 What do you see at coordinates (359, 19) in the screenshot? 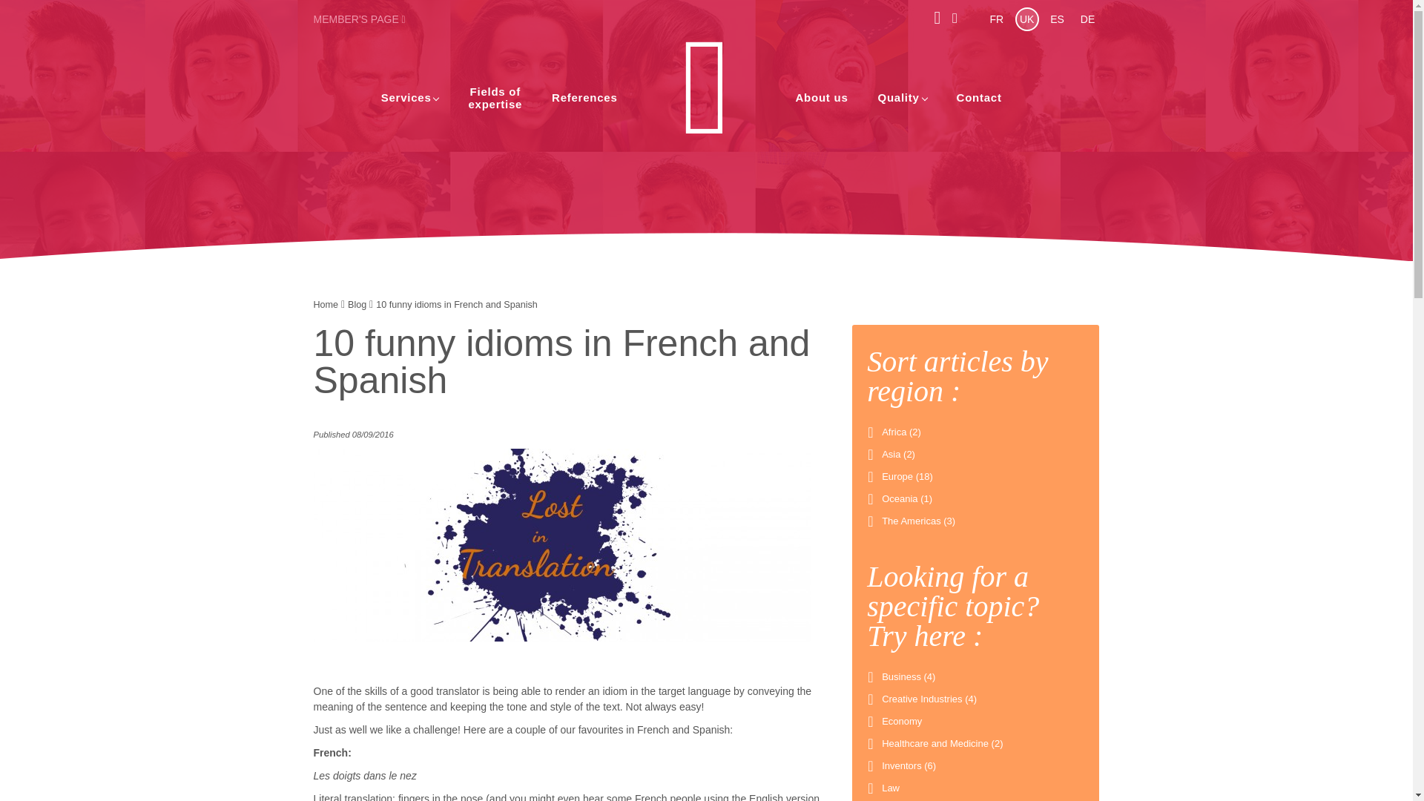
I see `MEMBER'S PAGE` at bounding box center [359, 19].